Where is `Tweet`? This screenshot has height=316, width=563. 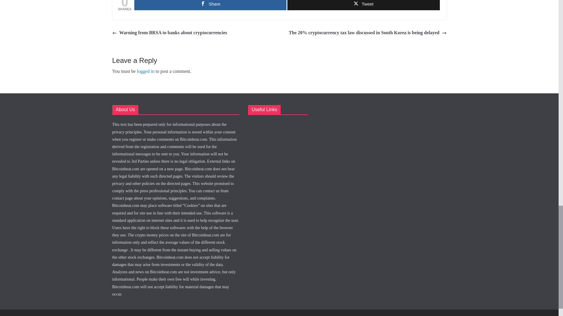 Tweet is located at coordinates (363, 5).